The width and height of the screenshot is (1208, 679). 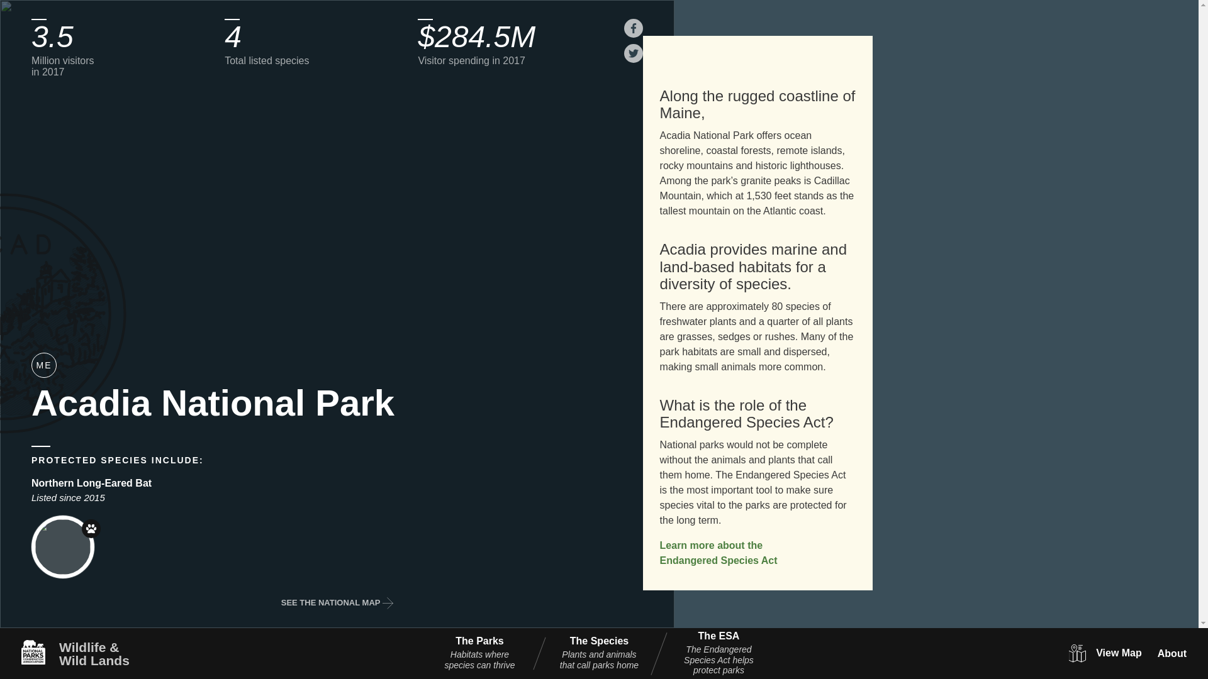 I want to click on Northern Long-Eared Bat, so click(x=125, y=483).